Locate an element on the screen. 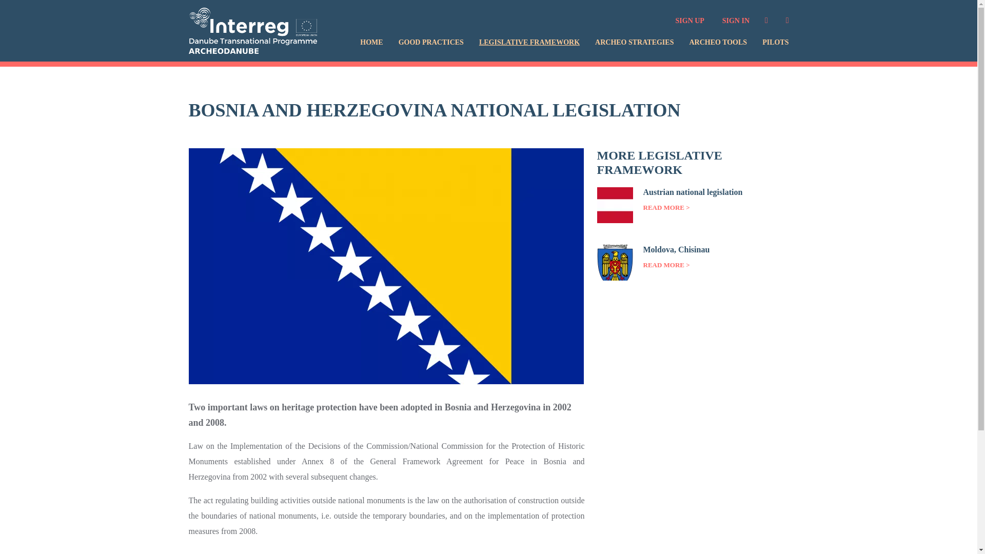 The image size is (985, 554). HOME is located at coordinates (371, 42).